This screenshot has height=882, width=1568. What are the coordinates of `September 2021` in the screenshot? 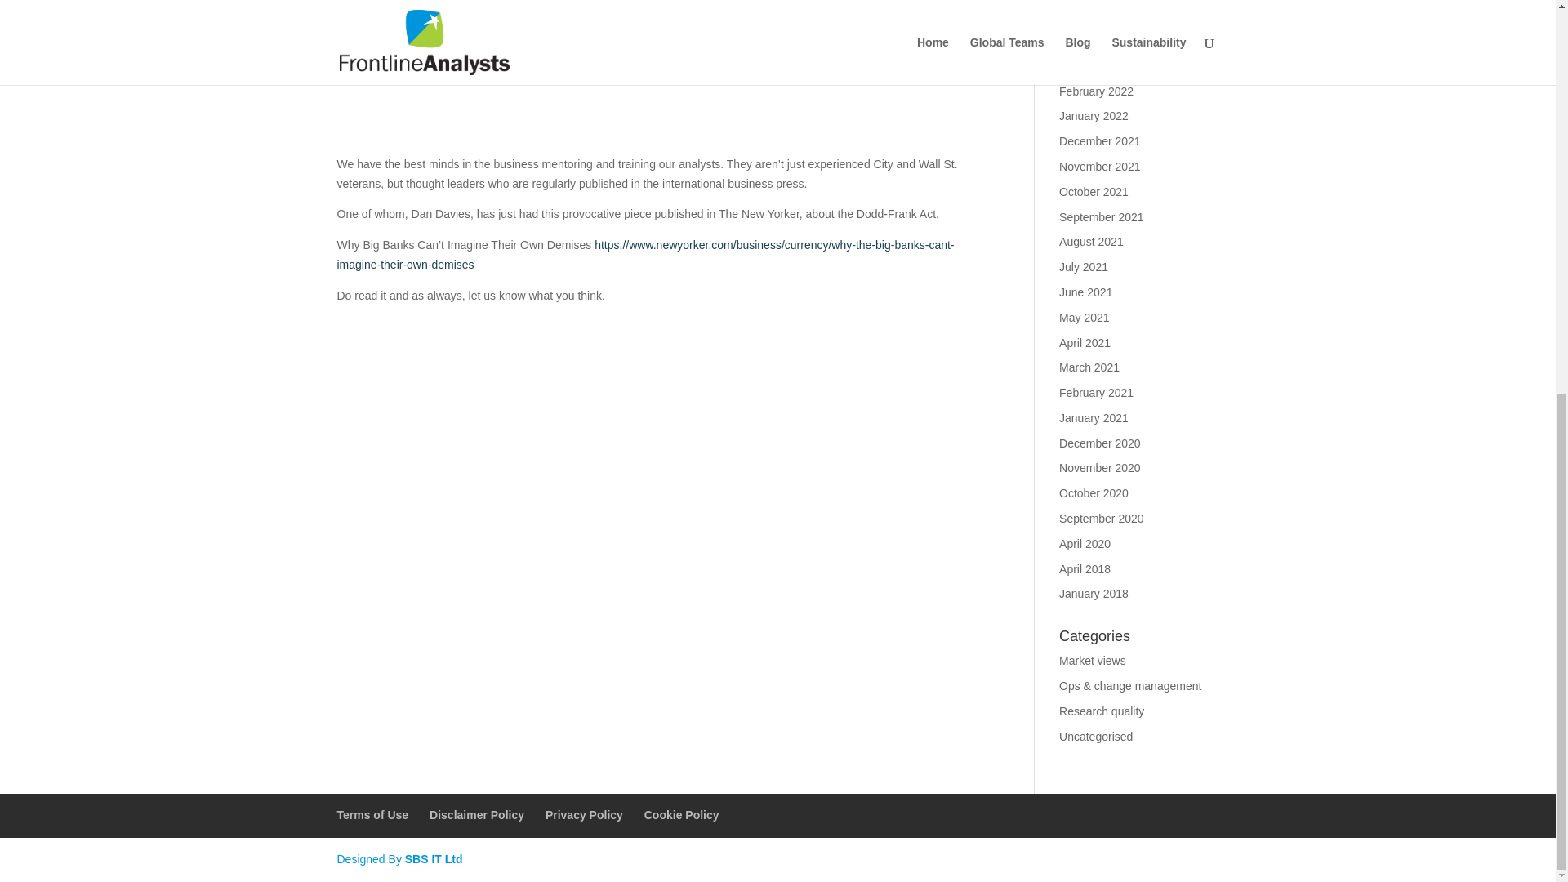 It's located at (1102, 217).